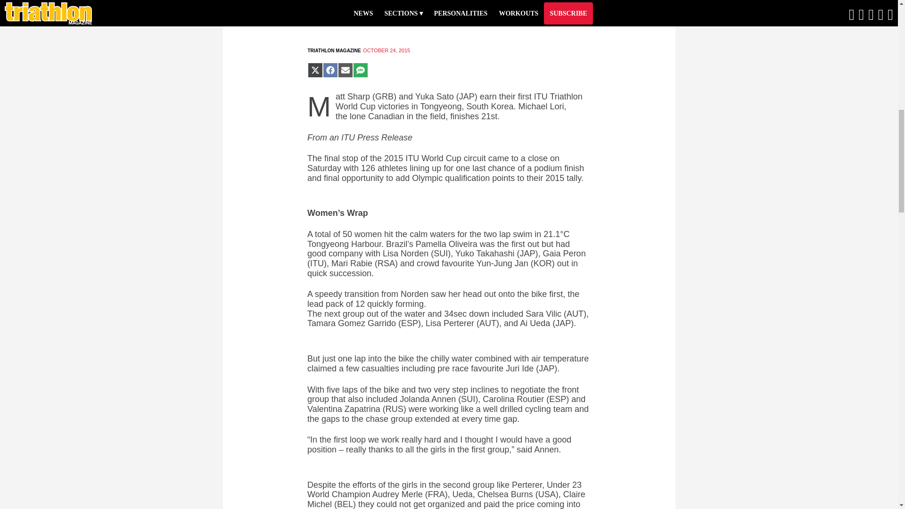 The image size is (905, 509). Describe the element at coordinates (334, 50) in the screenshot. I see `TRIATHLON MAGAZINE` at that location.